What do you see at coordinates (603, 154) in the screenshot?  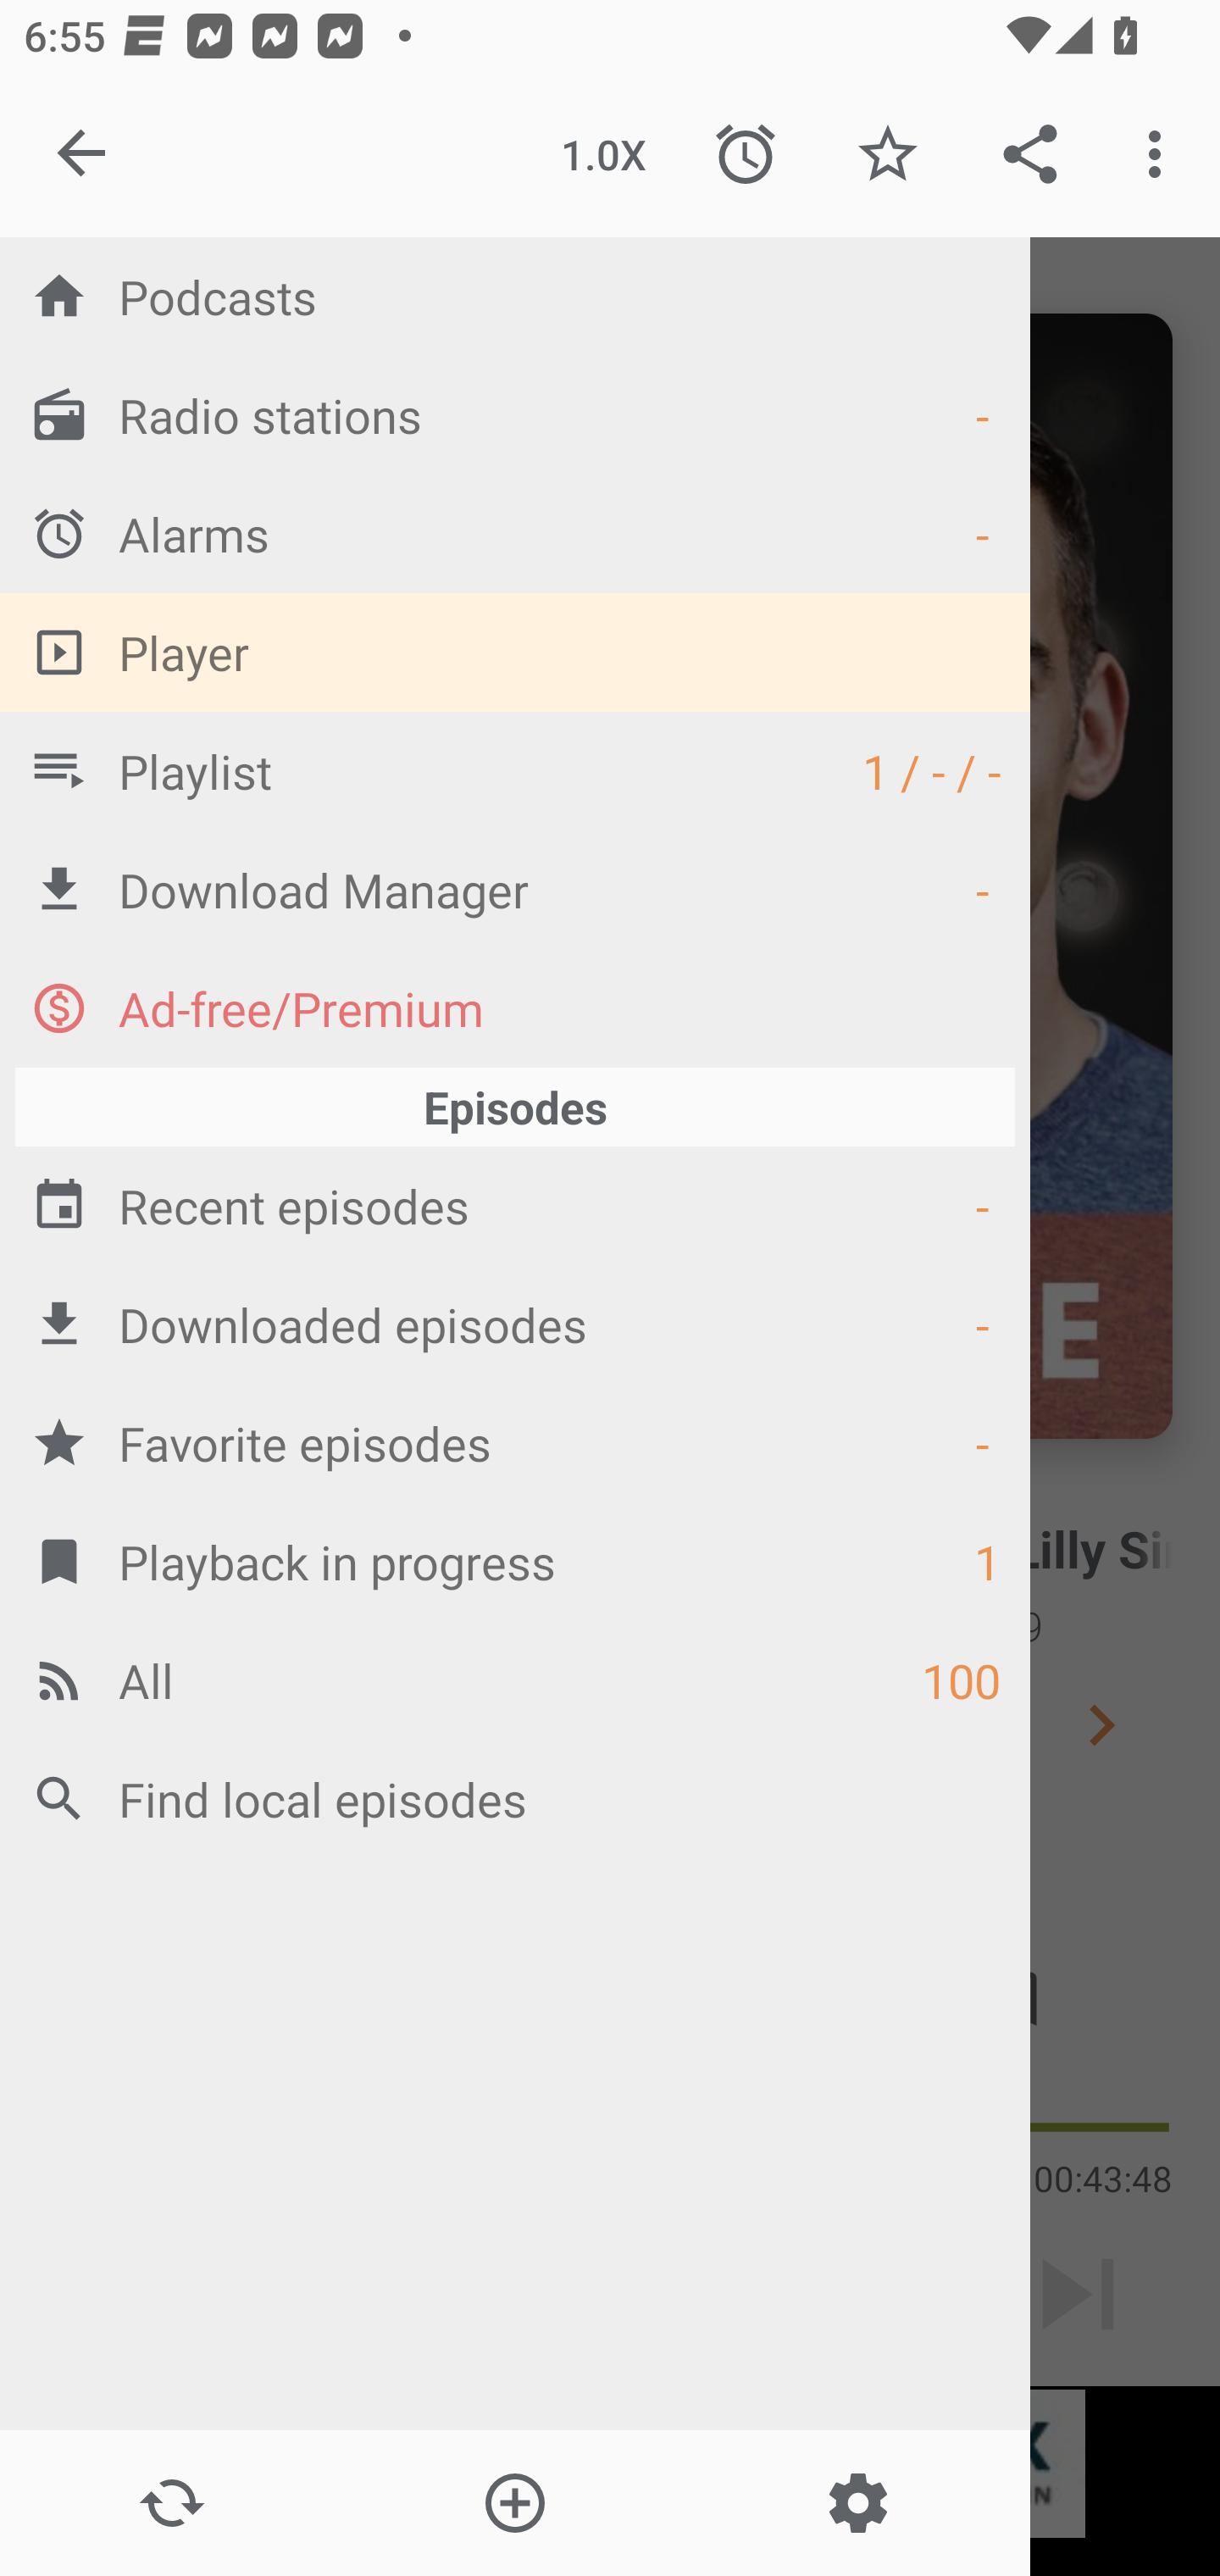 I see `1.0X` at bounding box center [603, 154].